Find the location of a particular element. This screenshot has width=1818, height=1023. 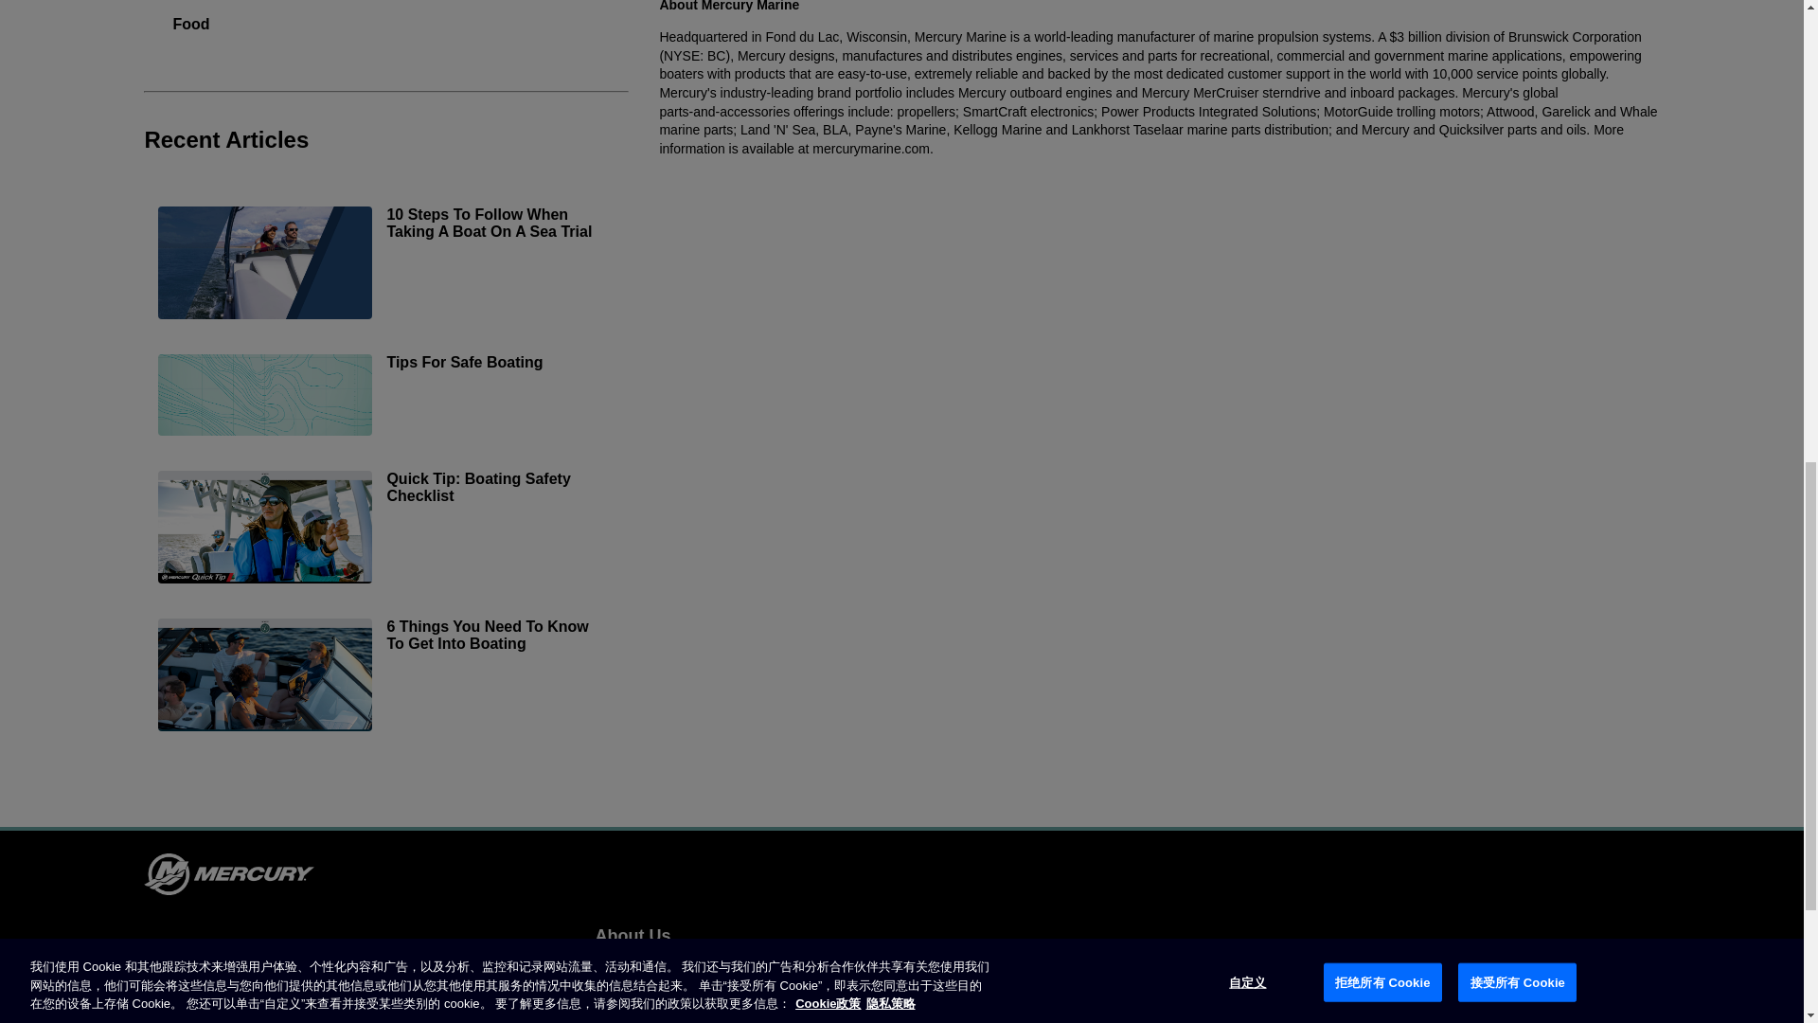

Food is located at coordinates (190, 34).